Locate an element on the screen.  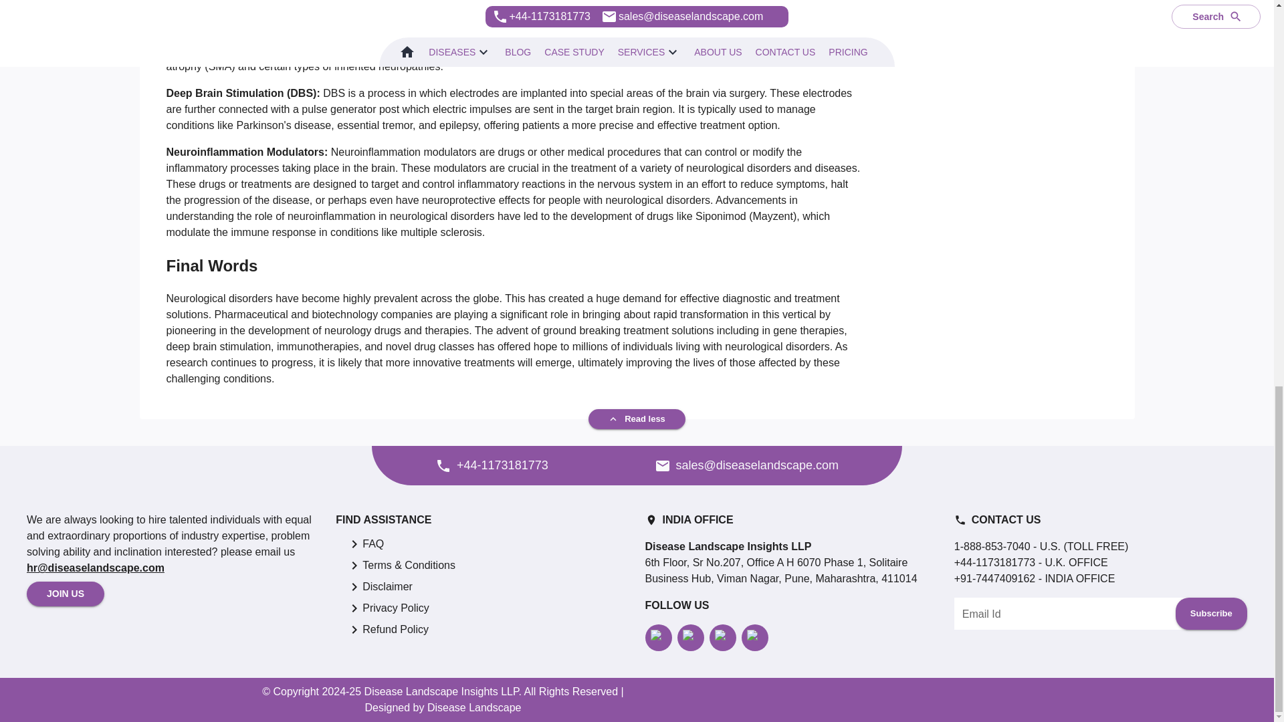
FAQ is located at coordinates (373, 544).